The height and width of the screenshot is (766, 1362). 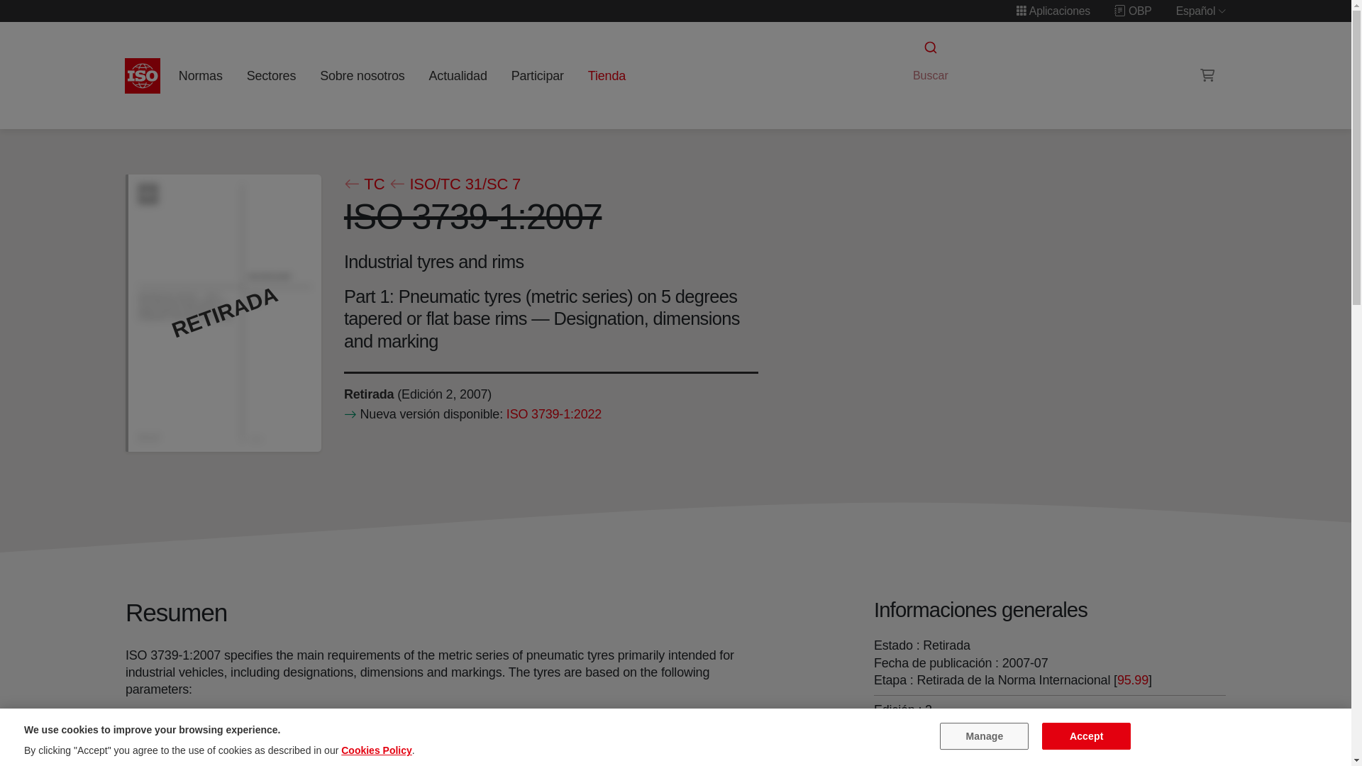 I want to click on Ciclo de vida, so click(x=367, y=393).